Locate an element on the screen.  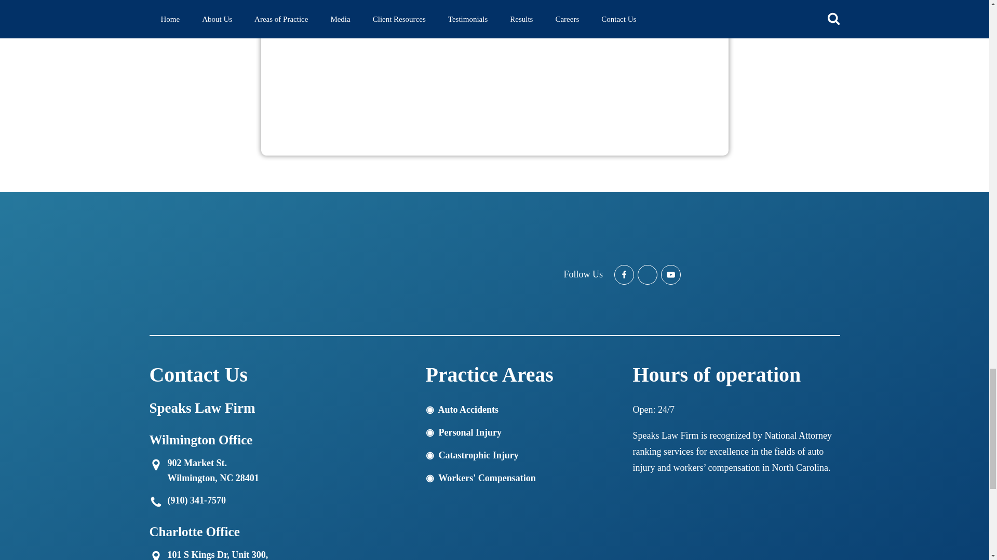
Call now is located at coordinates (158, 500).